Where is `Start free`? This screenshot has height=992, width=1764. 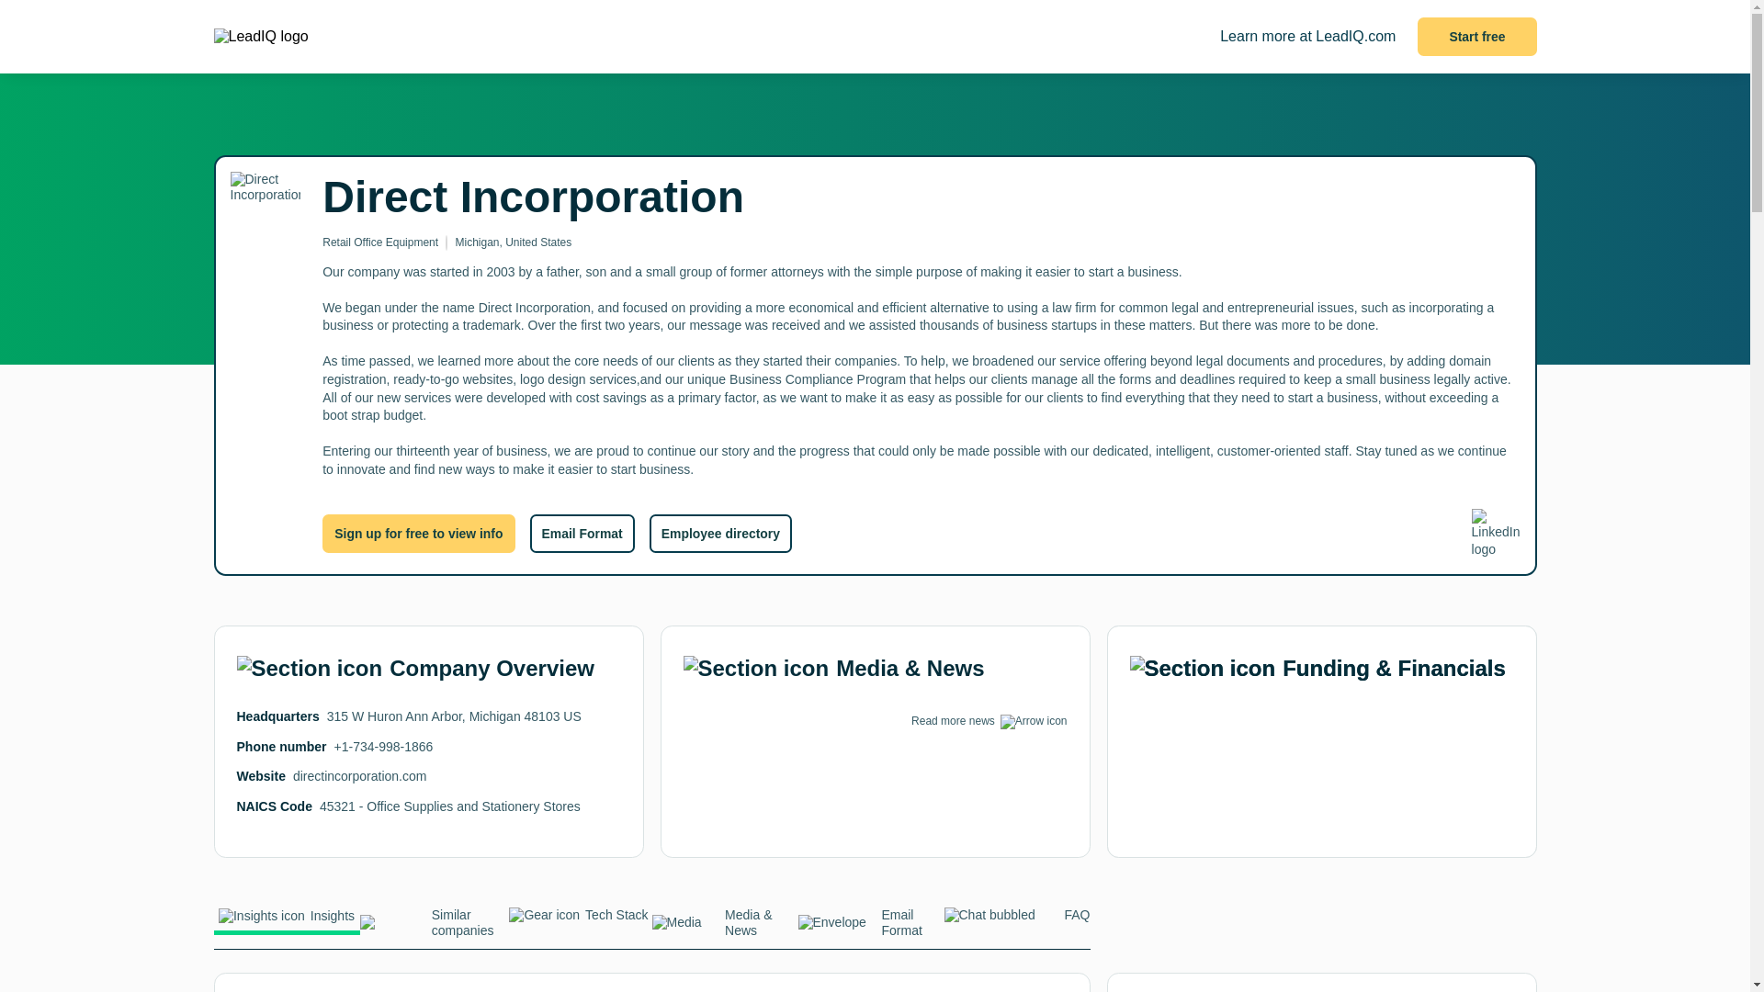 Start free is located at coordinates (1477, 37).